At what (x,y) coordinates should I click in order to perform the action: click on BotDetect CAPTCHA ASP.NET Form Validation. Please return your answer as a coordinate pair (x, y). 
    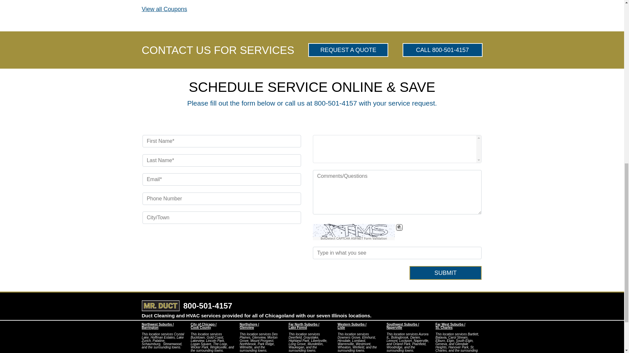
    Looking at the image, I should click on (354, 239).